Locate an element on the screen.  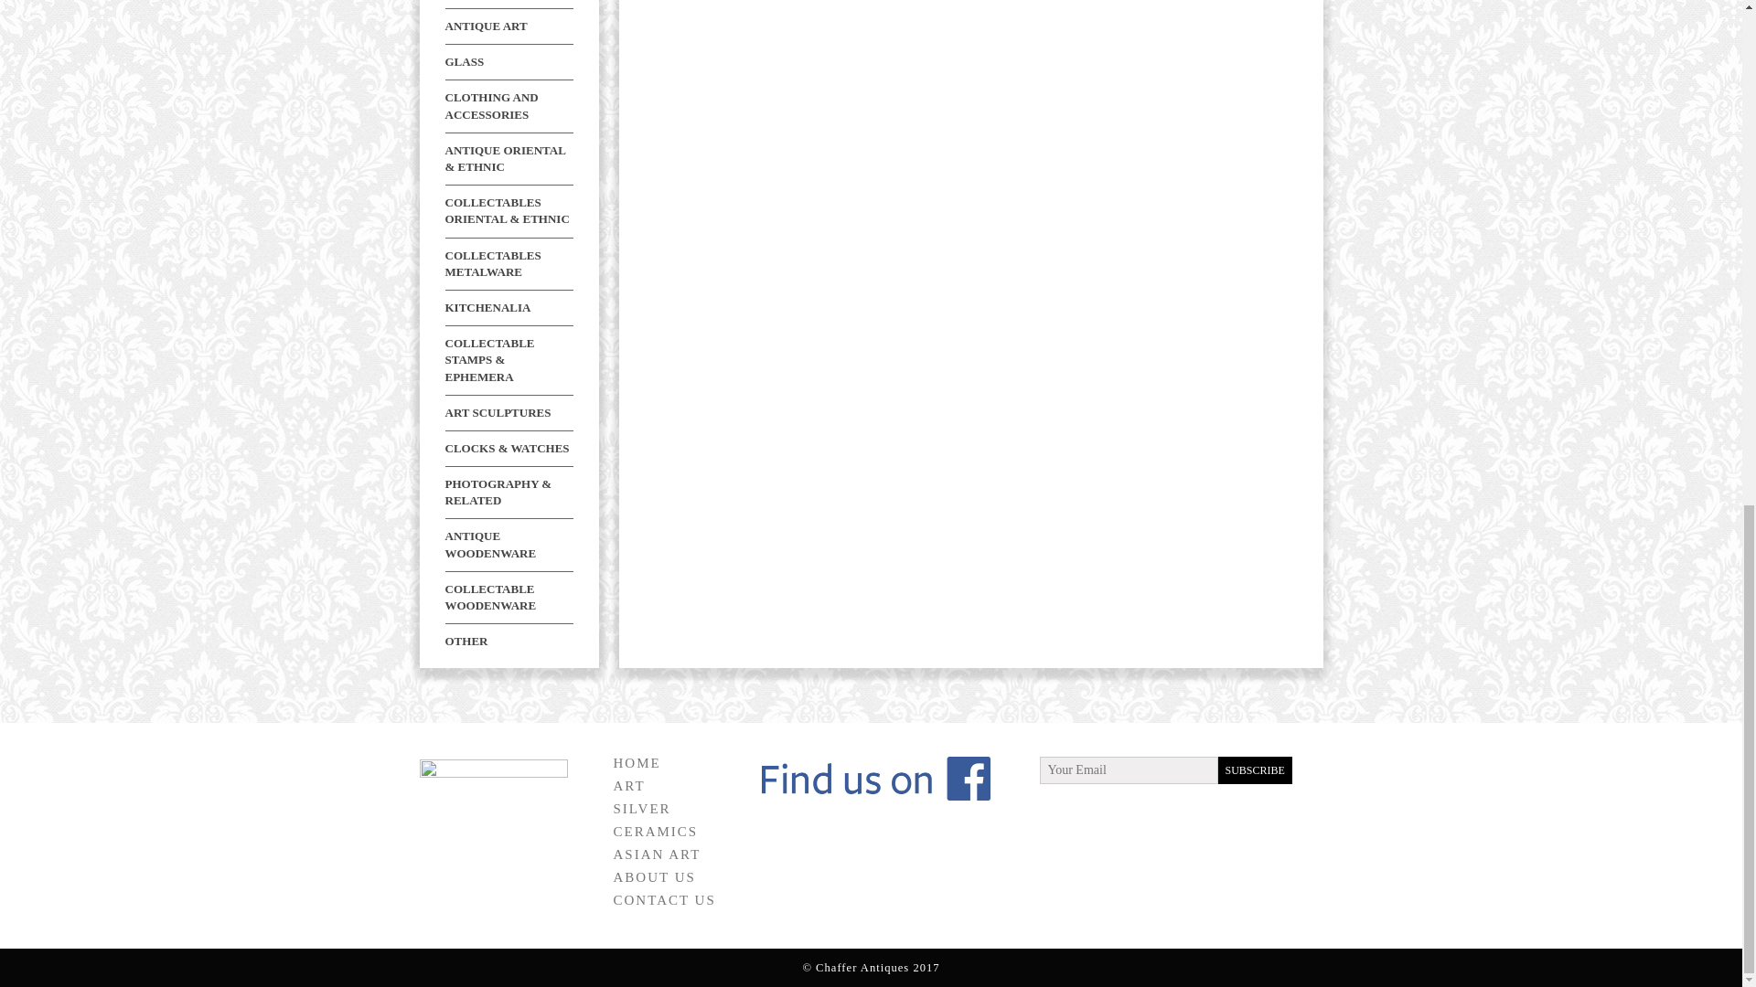
COLLECTABLES METALWARE is located at coordinates (492, 263).